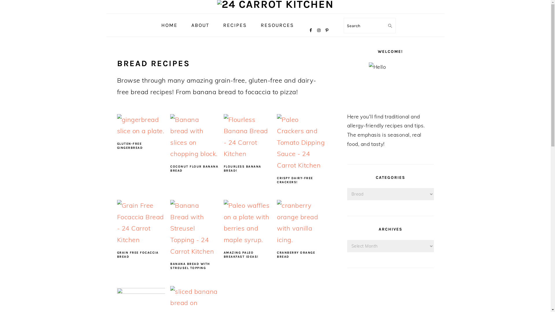  I want to click on RESOURCES, so click(277, 25).